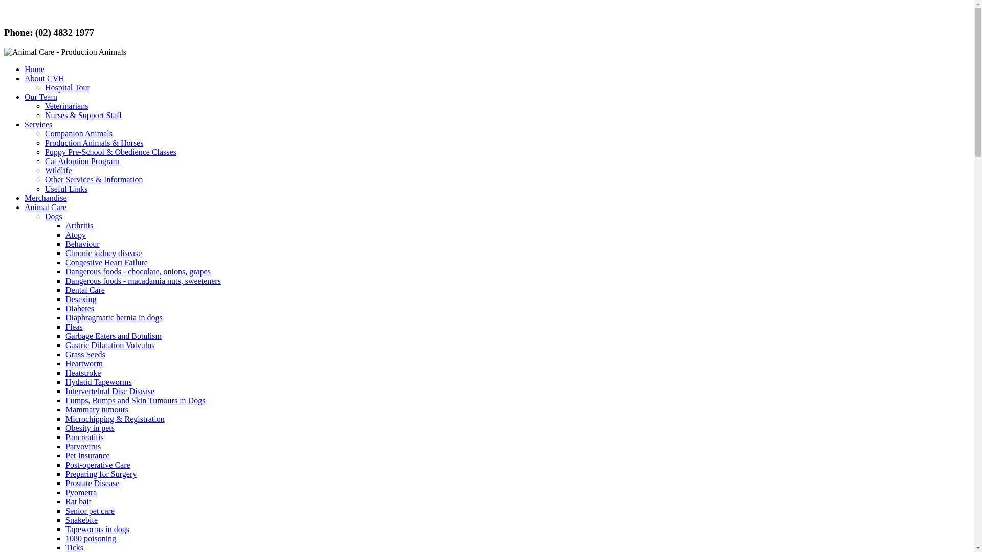 The width and height of the screenshot is (982, 552). I want to click on Intervertebral Disc Disease, so click(110, 392).